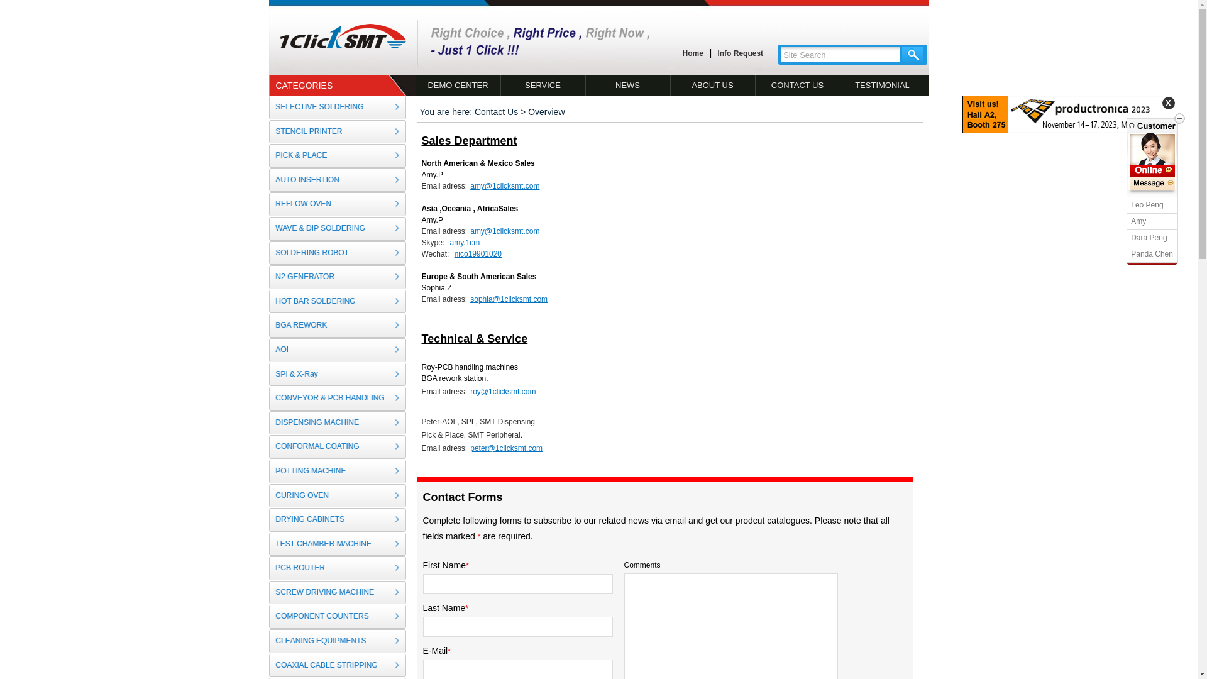  What do you see at coordinates (503, 186) in the screenshot?
I see `amy@1clicksmt.com` at bounding box center [503, 186].